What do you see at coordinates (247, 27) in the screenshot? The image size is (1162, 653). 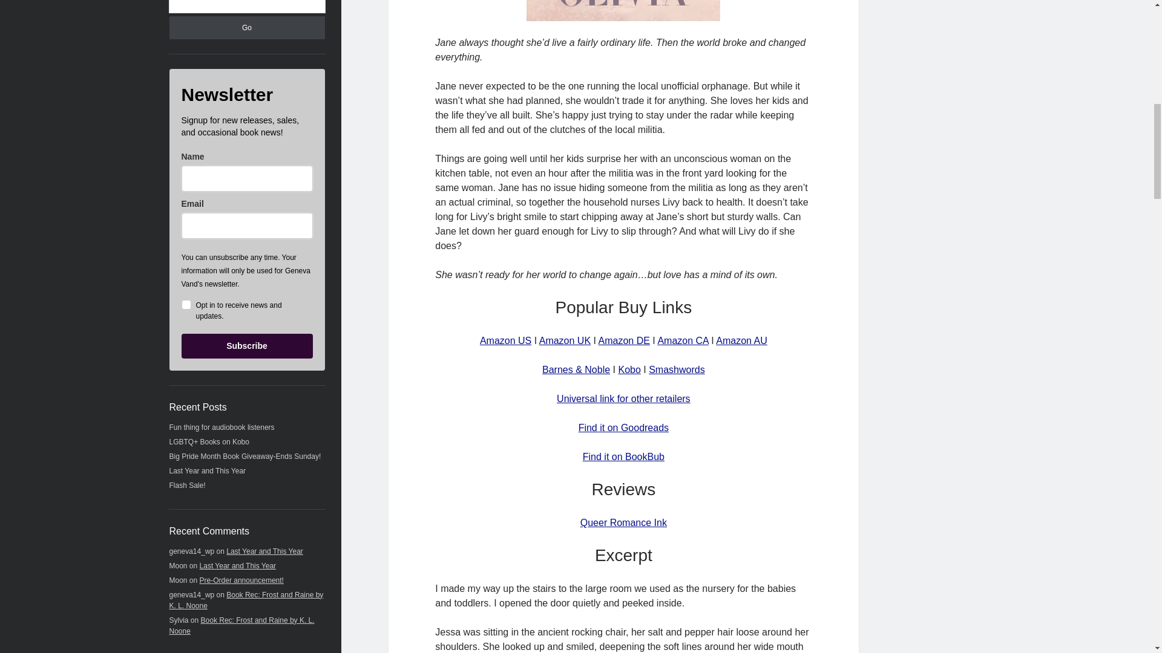 I see `Go` at bounding box center [247, 27].